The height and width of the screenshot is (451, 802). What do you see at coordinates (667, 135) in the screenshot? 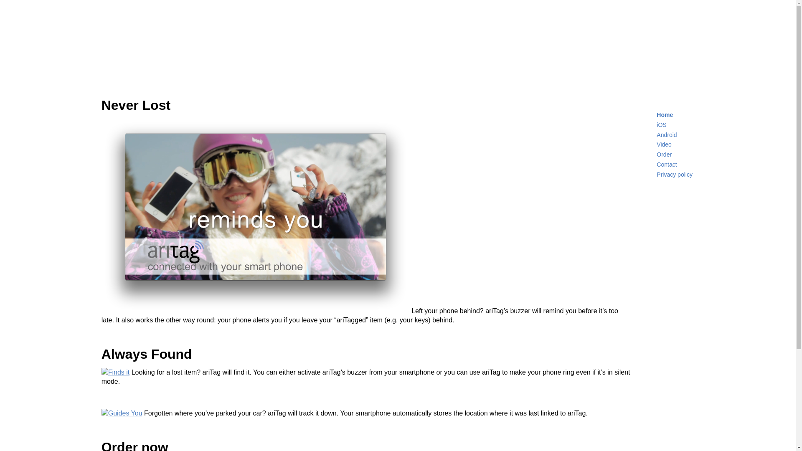
I see `Android` at bounding box center [667, 135].